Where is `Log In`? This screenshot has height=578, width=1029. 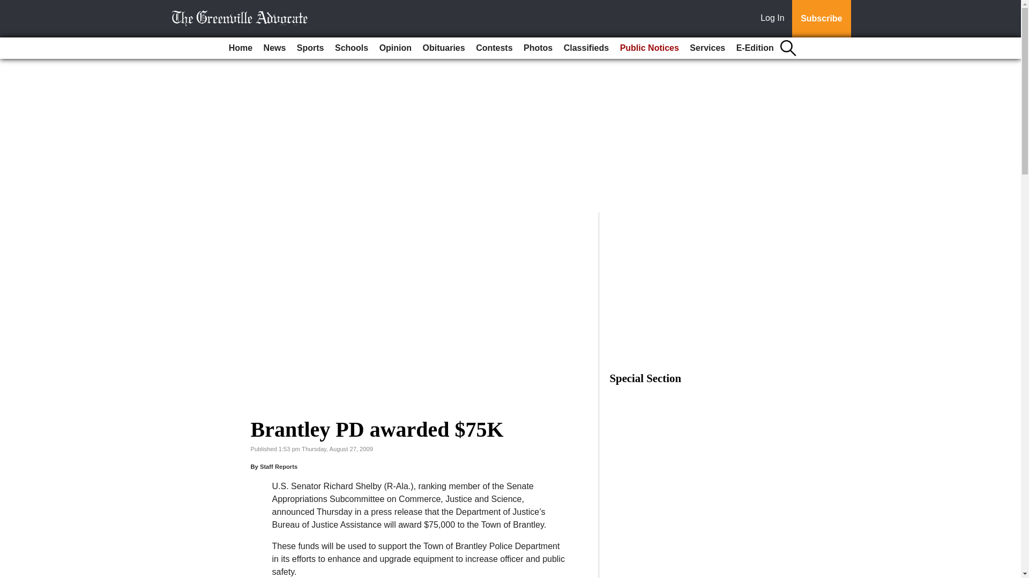
Log In is located at coordinates (774, 19).